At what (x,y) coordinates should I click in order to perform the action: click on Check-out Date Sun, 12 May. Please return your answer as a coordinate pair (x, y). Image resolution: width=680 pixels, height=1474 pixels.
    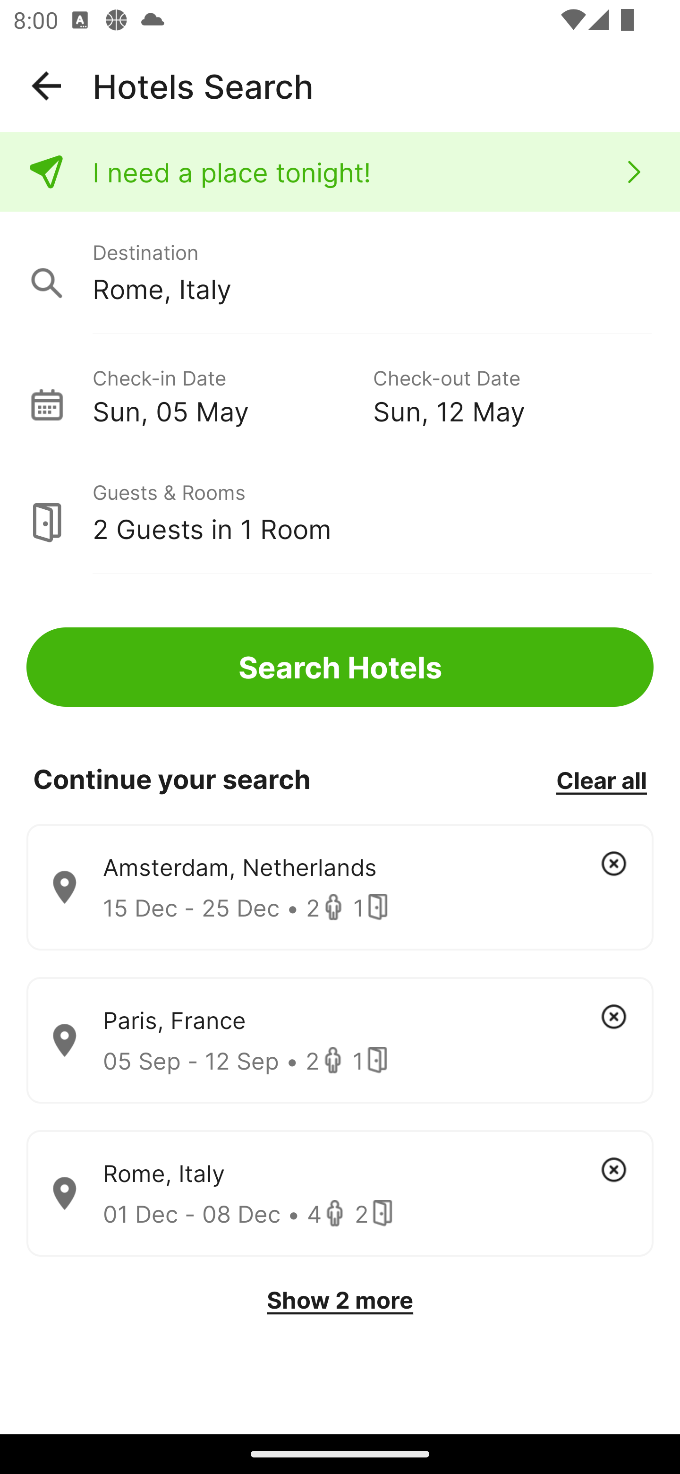
    Looking at the image, I should click on (513, 394).